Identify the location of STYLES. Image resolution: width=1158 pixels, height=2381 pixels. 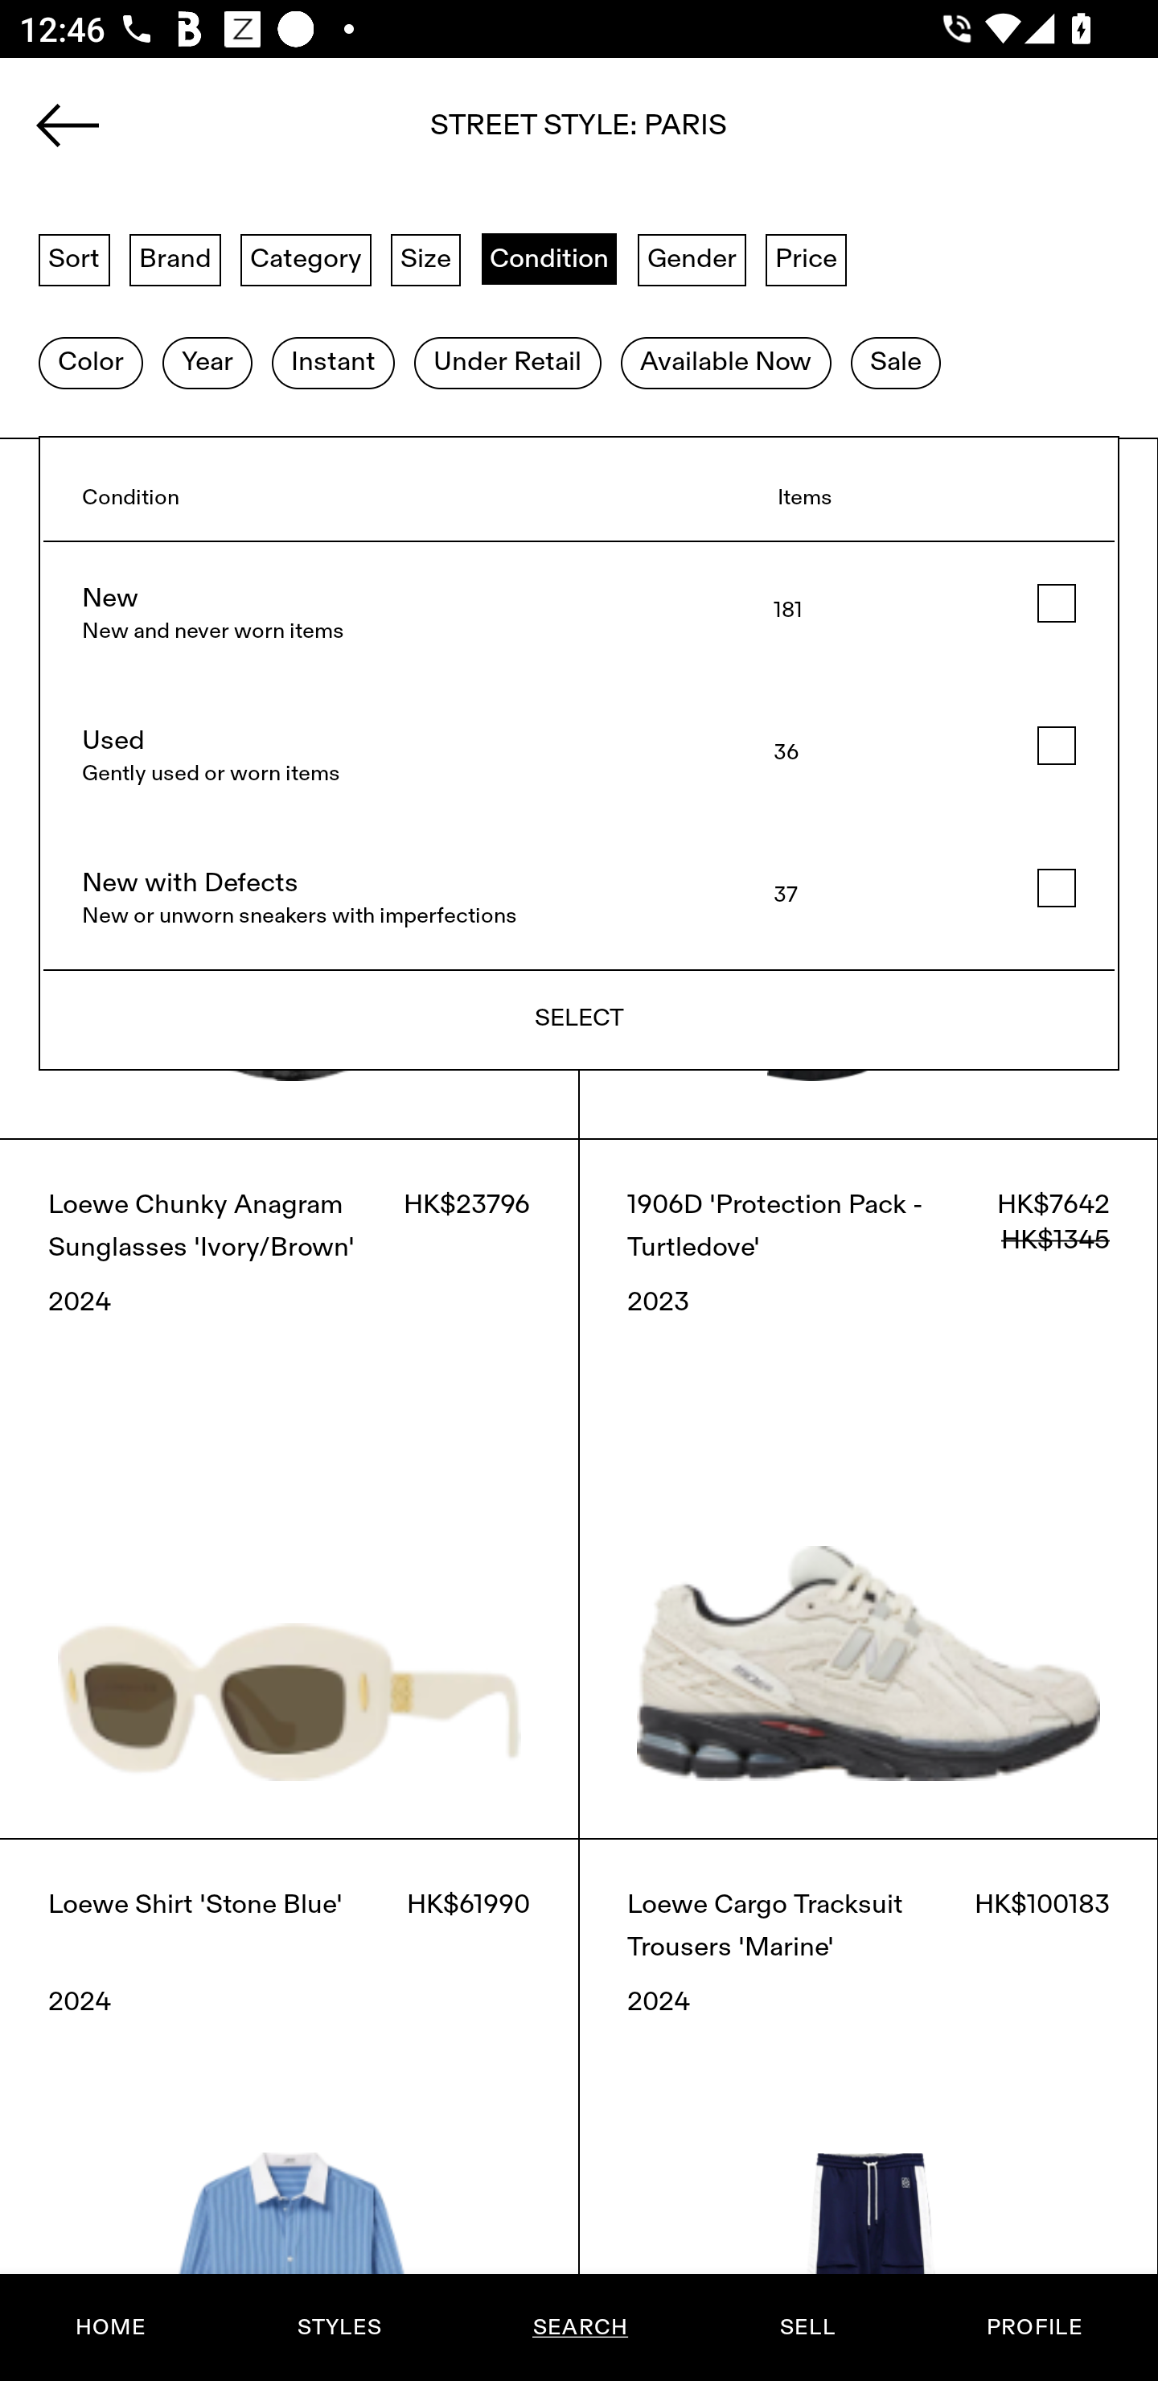
(339, 2327).